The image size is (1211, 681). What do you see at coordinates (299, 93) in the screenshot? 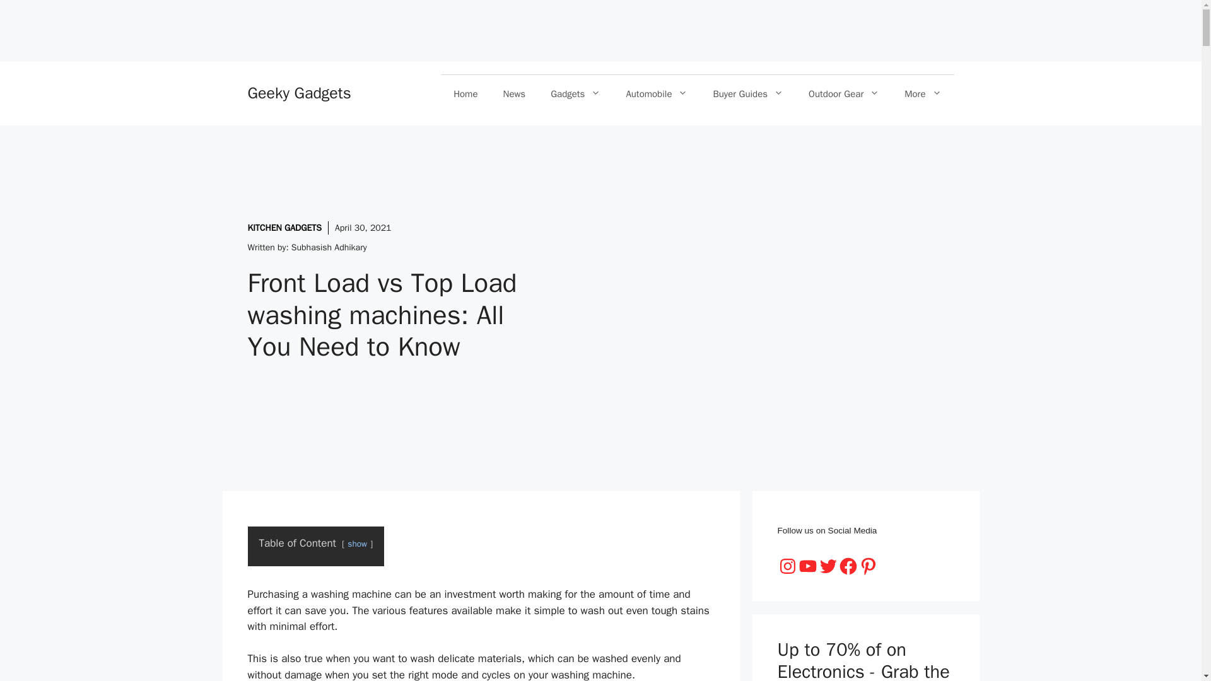
I see `Geeky Gadgets` at bounding box center [299, 93].